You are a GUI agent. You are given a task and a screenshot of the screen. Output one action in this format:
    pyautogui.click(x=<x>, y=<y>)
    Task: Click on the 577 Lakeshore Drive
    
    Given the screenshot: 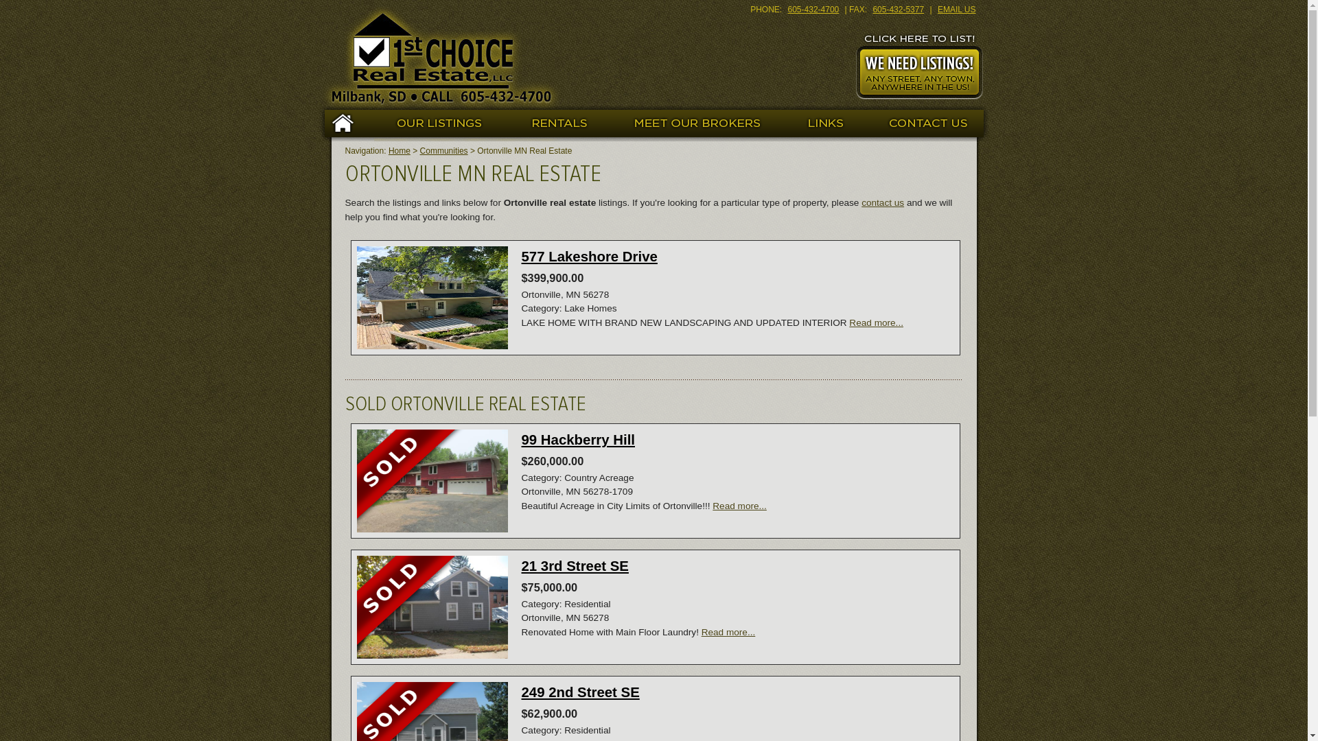 What is the action you would take?
    pyautogui.click(x=590, y=257)
    